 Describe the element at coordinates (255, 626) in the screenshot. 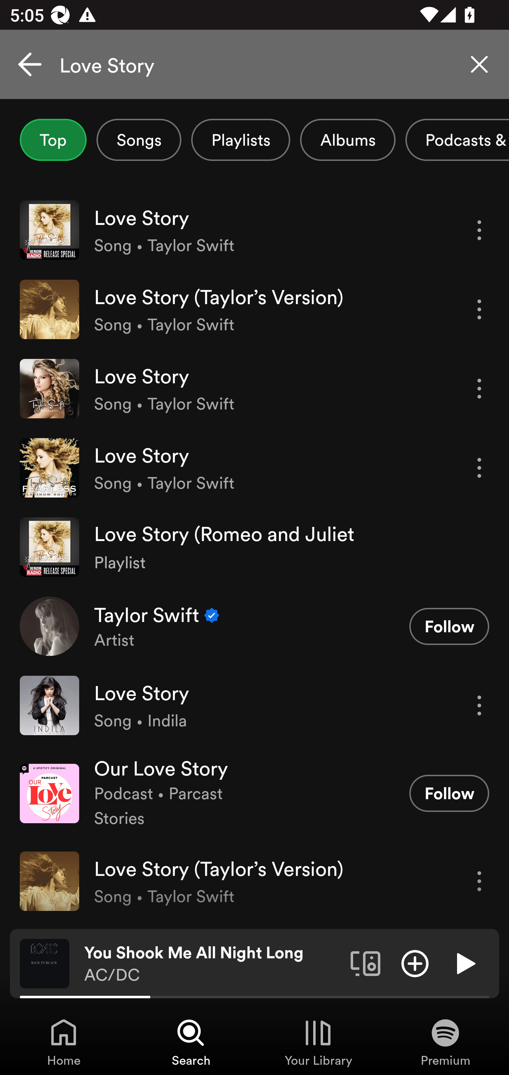

I see `Taylor Swift Verified Artist Follow Follow` at that location.